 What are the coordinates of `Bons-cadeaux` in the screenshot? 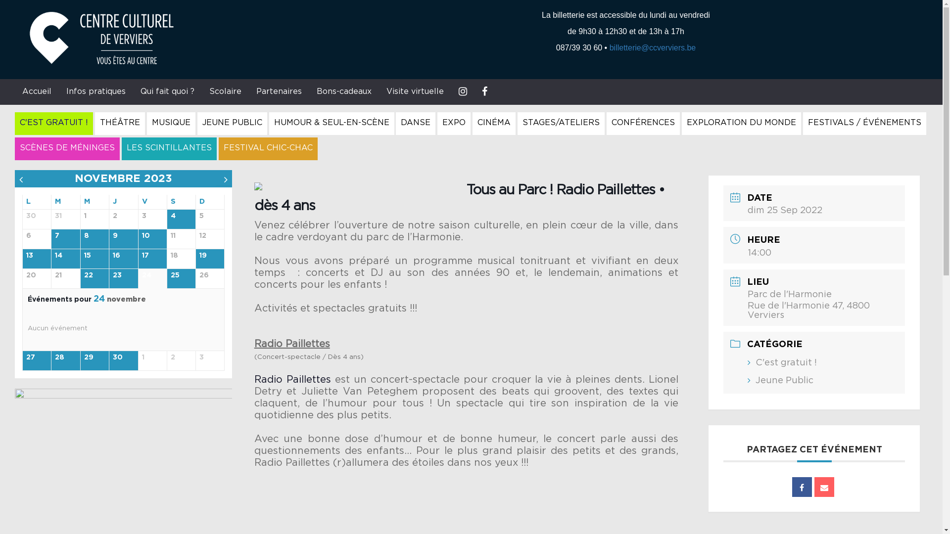 It's located at (344, 91).